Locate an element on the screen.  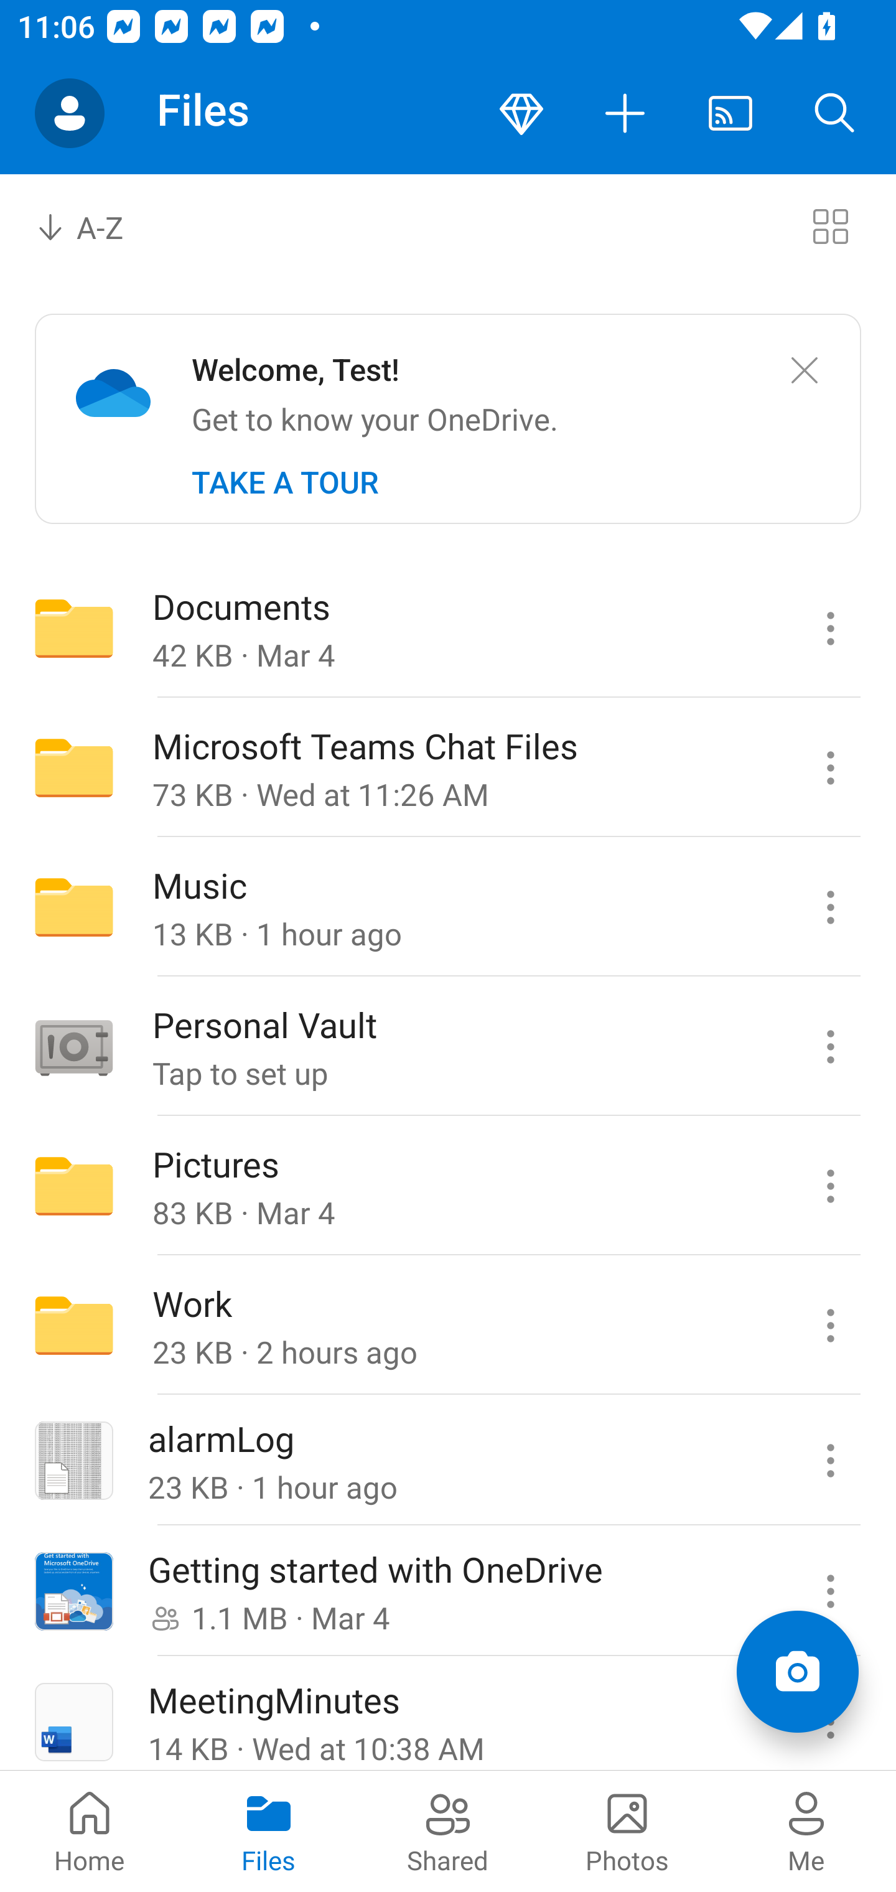
Photos pivot Photos is located at coordinates (627, 1831).